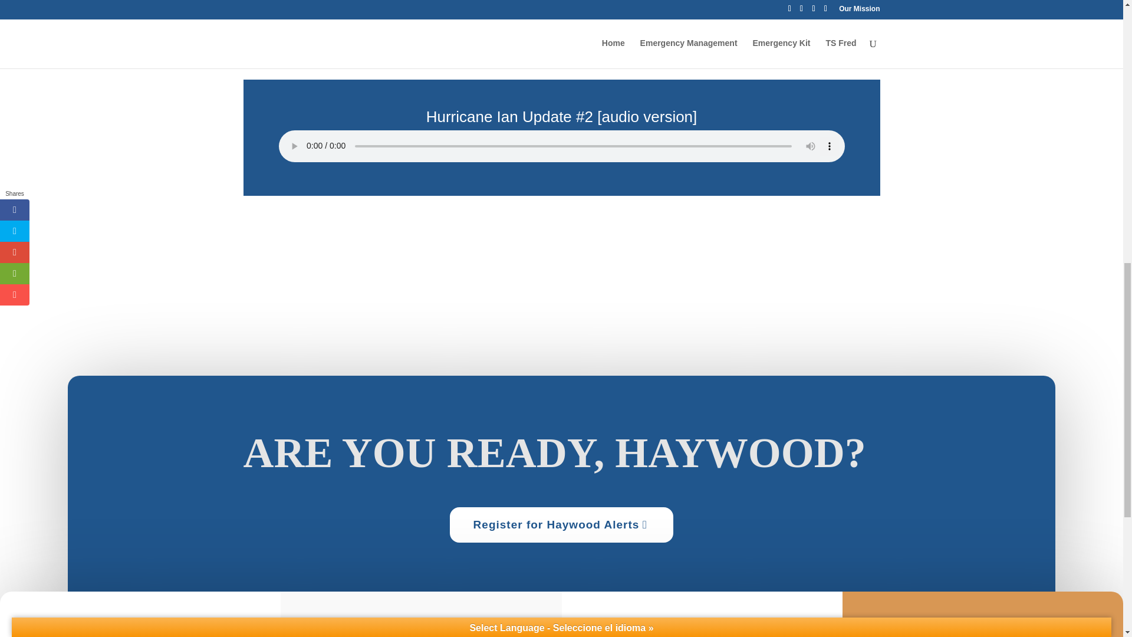  What do you see at coordinates (936, 635) in the screenshot?
I see `Follow on Facebook` at bounding box center [936, 635].